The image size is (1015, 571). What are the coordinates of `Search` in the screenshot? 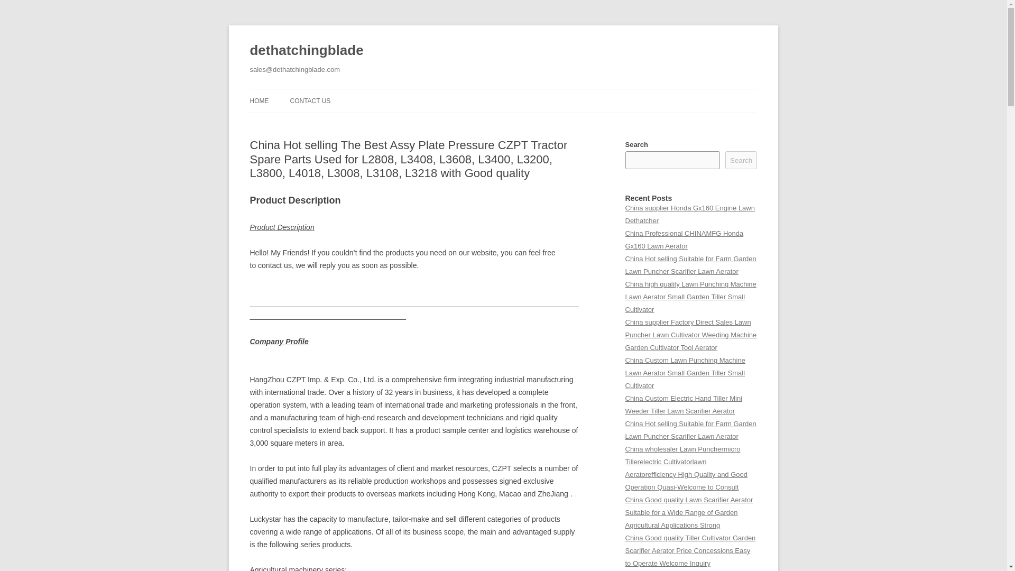 It's located at (741, 160).